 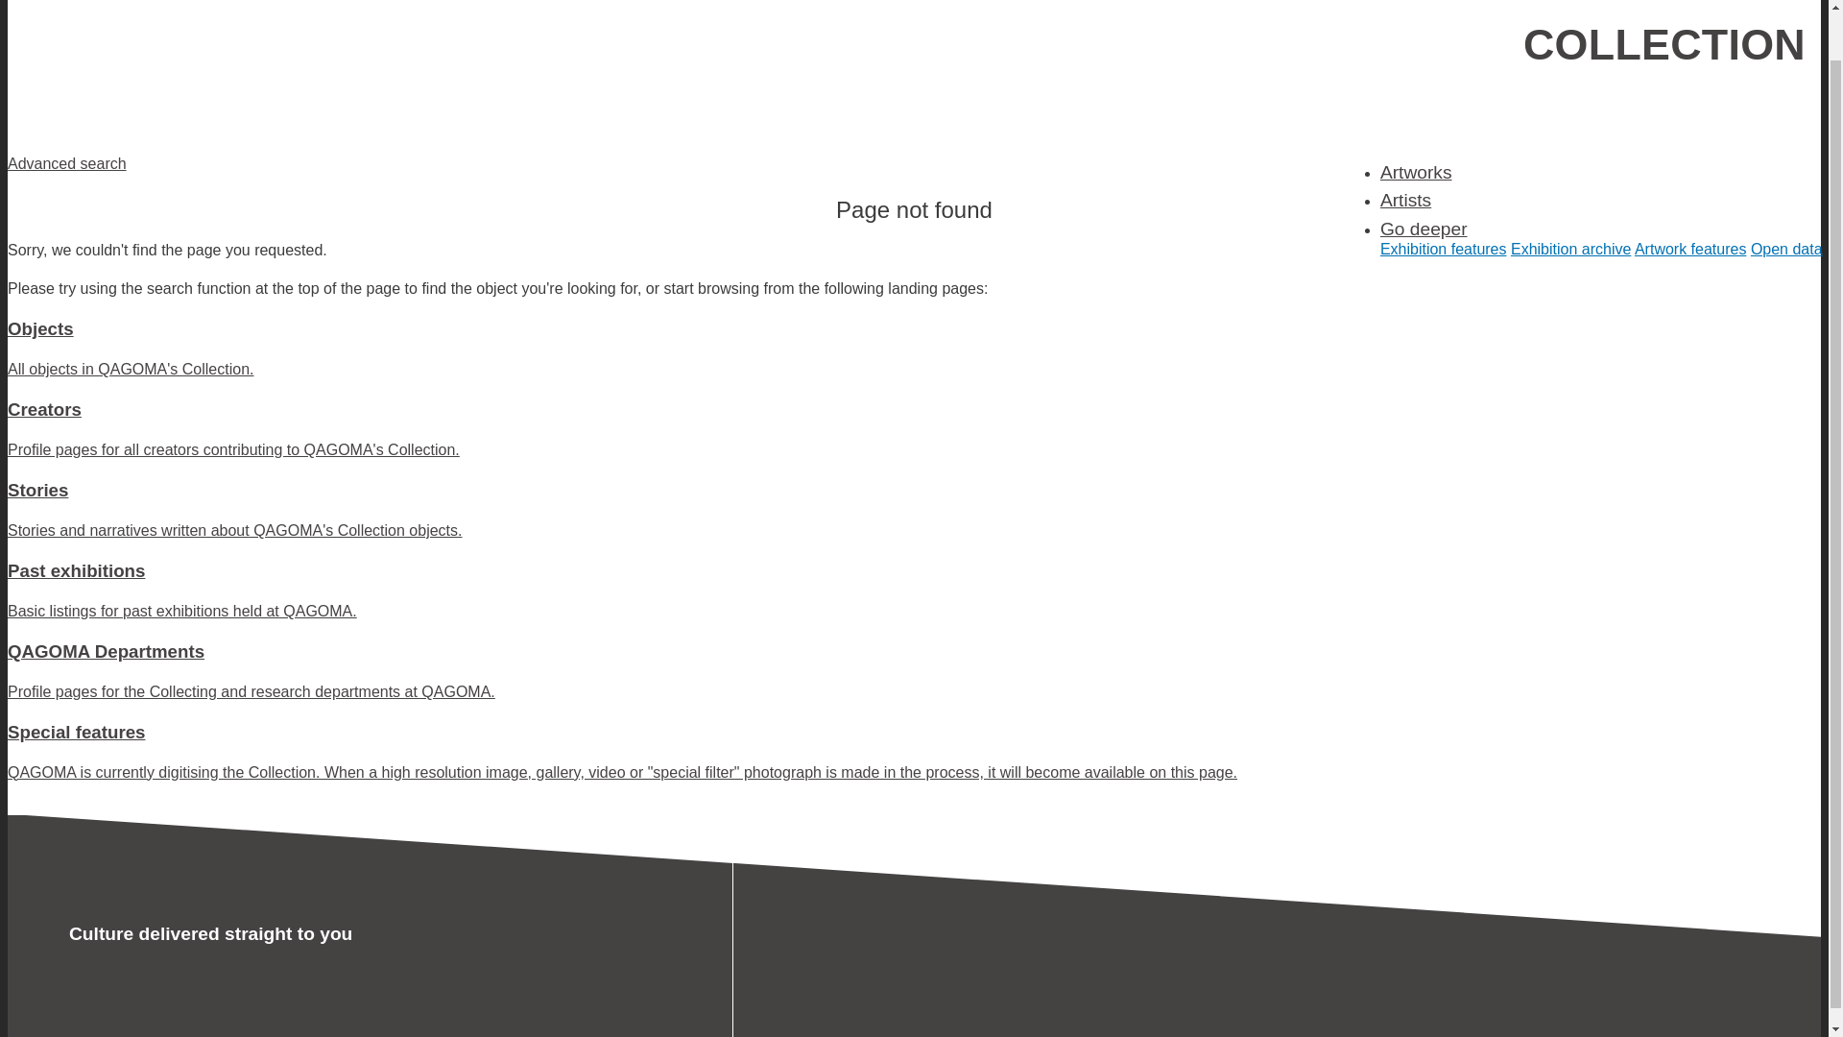 What do you see at coordinates (67, 163) in the screenshot?
I see `Advanced search` at bounding box center [67, 163].